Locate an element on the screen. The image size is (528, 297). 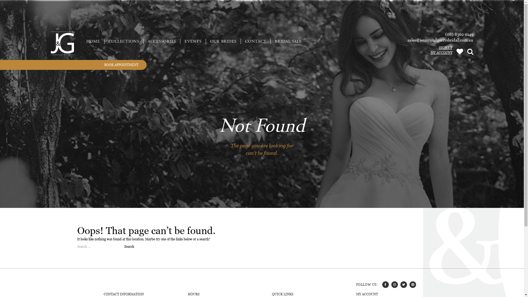
BRIDAL SALE is located at coordinates (288, 41).